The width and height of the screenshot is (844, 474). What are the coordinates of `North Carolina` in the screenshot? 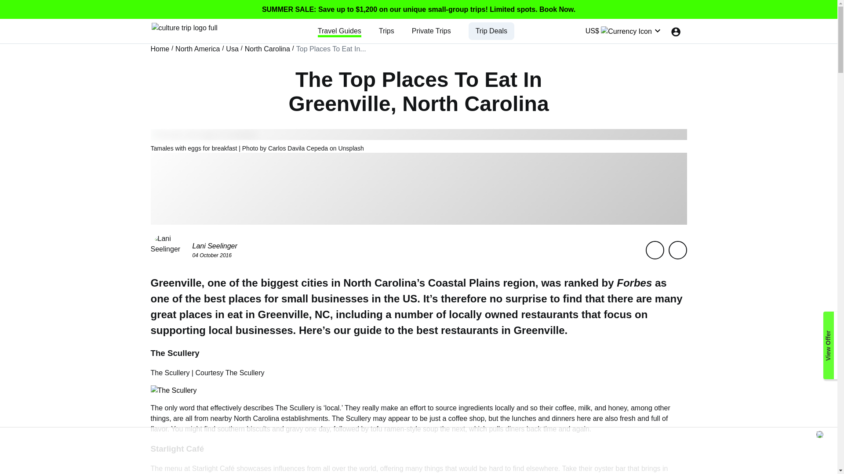 It's located at (380, 283).